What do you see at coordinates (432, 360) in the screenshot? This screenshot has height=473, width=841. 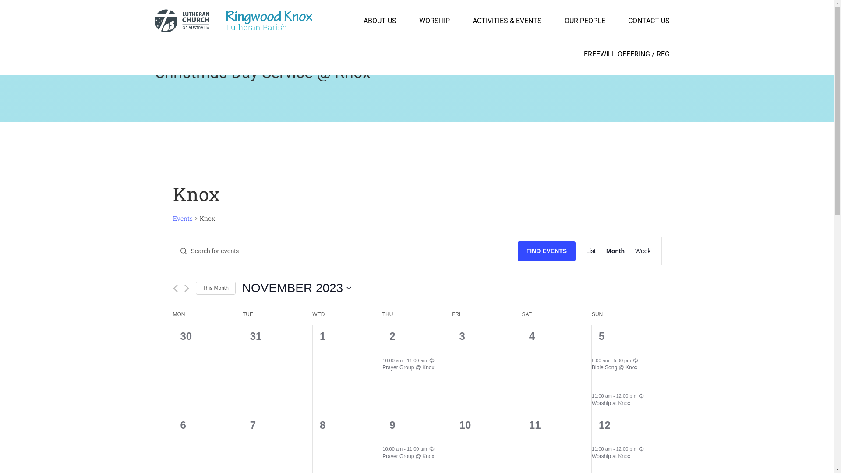 I see `Recurring` at bounding box center [432, 360].